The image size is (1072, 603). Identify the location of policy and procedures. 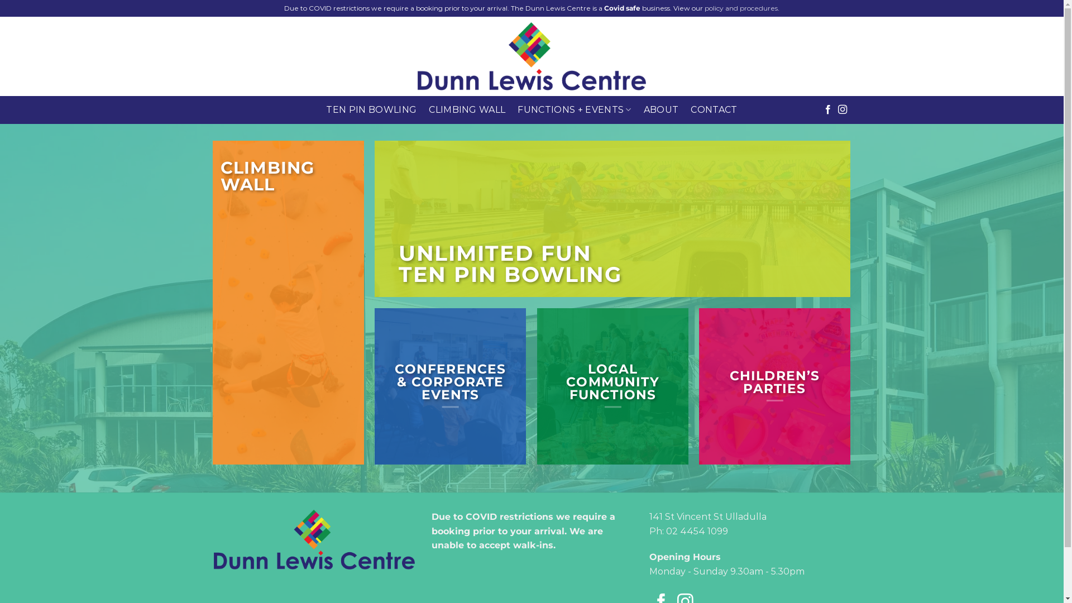
(741, 8).